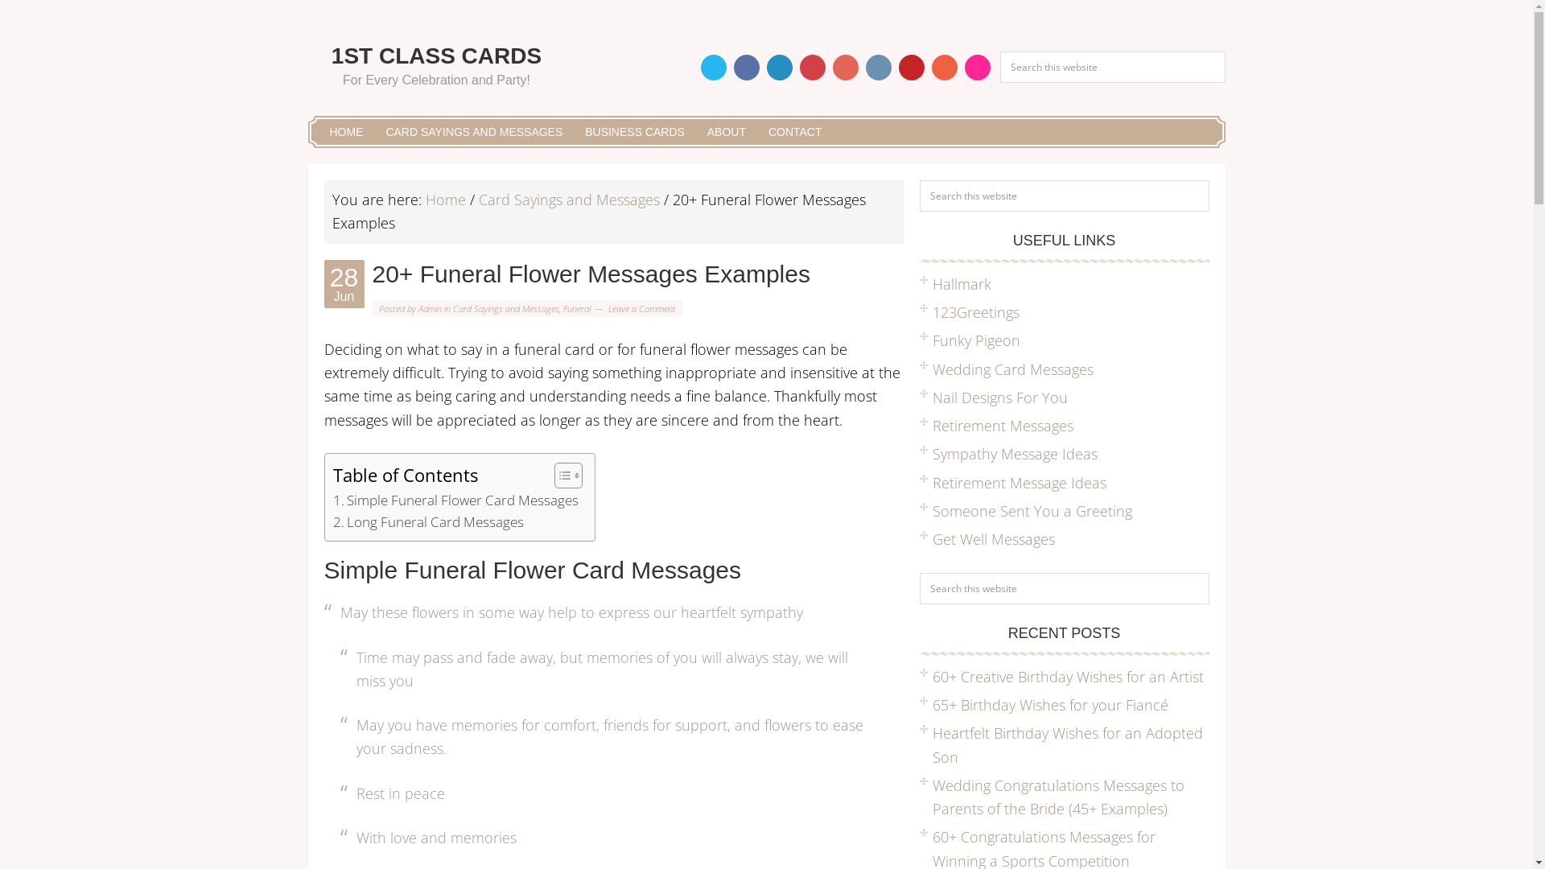 This screenshot has height=869, width=1545. What do you see at coordinates (642, 309) in the screenshot?
I see `Leave a Comment` at bounding box center [642, 309].